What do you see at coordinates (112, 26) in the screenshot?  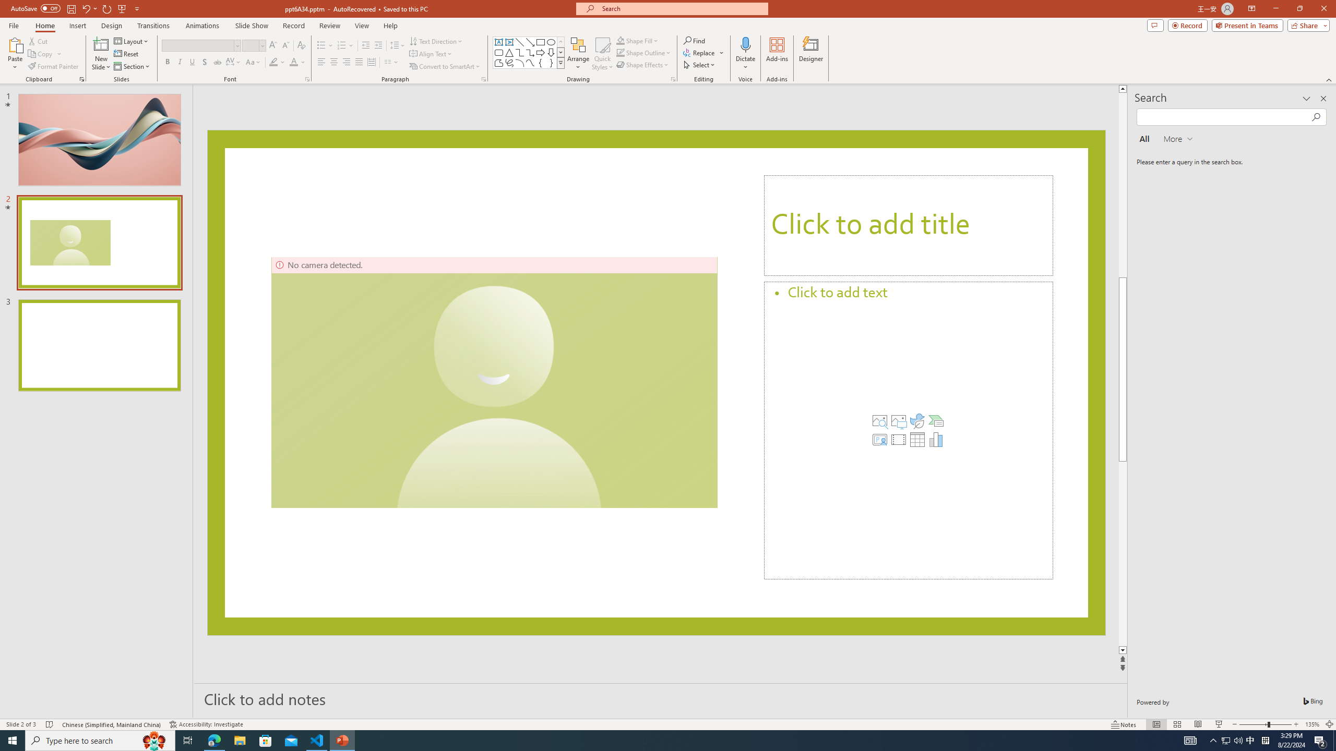 I see `Design` at bounding box center [112, 26].